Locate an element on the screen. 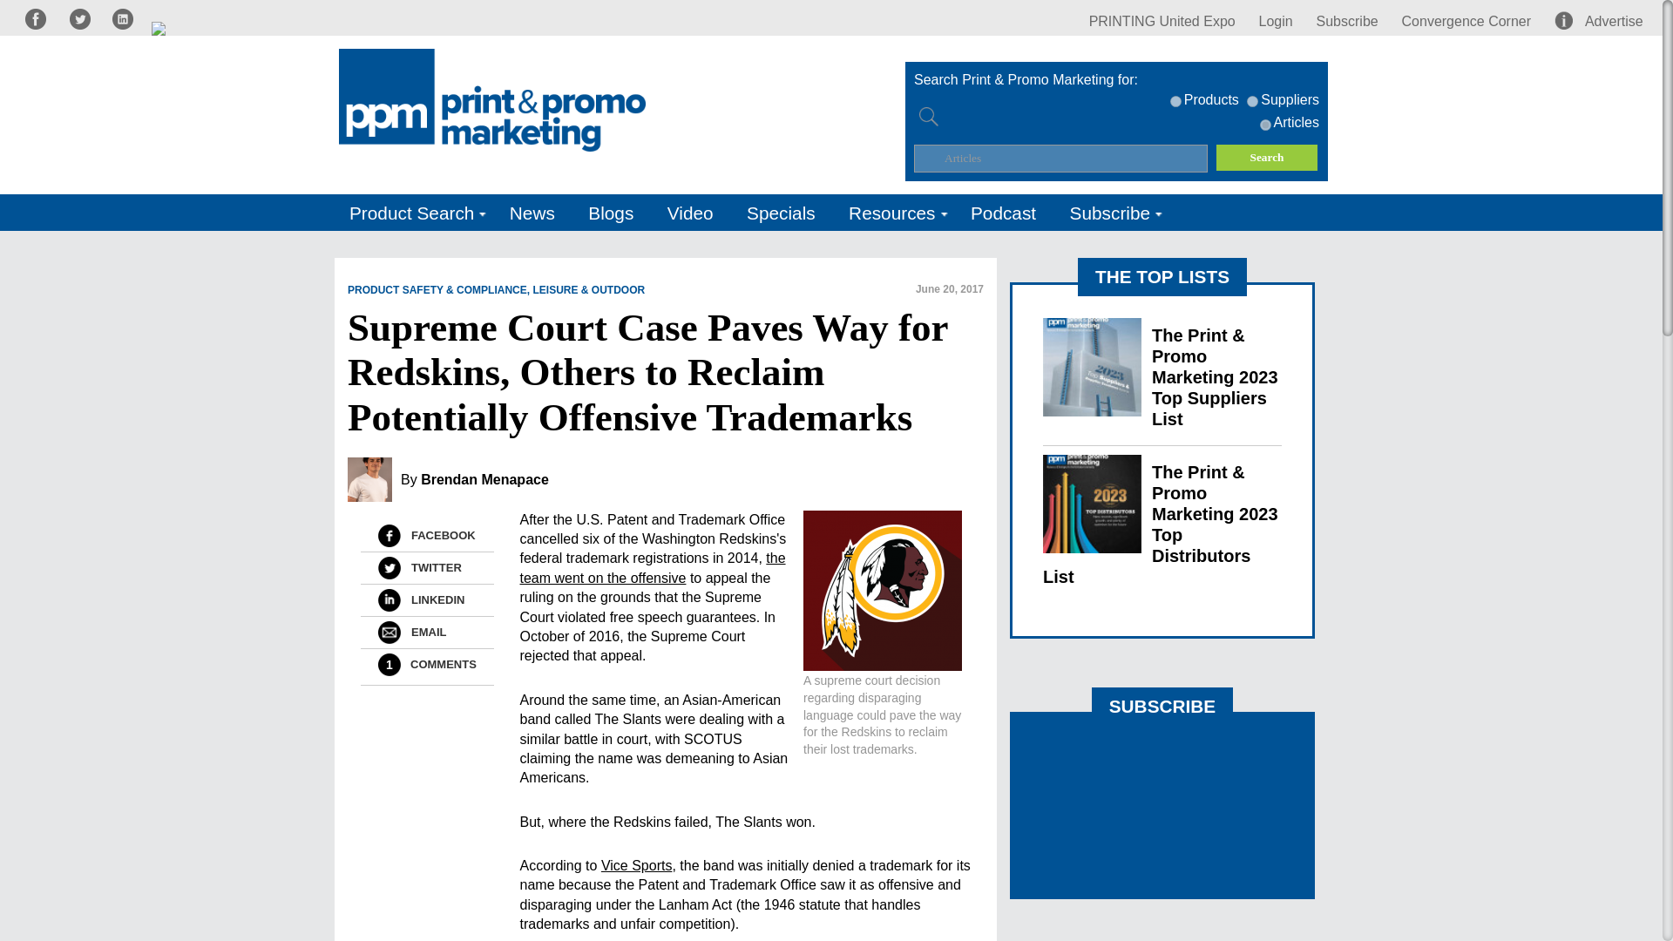 The image size is (1673, 941). Subscribe is located at coordinates (1347, 21).